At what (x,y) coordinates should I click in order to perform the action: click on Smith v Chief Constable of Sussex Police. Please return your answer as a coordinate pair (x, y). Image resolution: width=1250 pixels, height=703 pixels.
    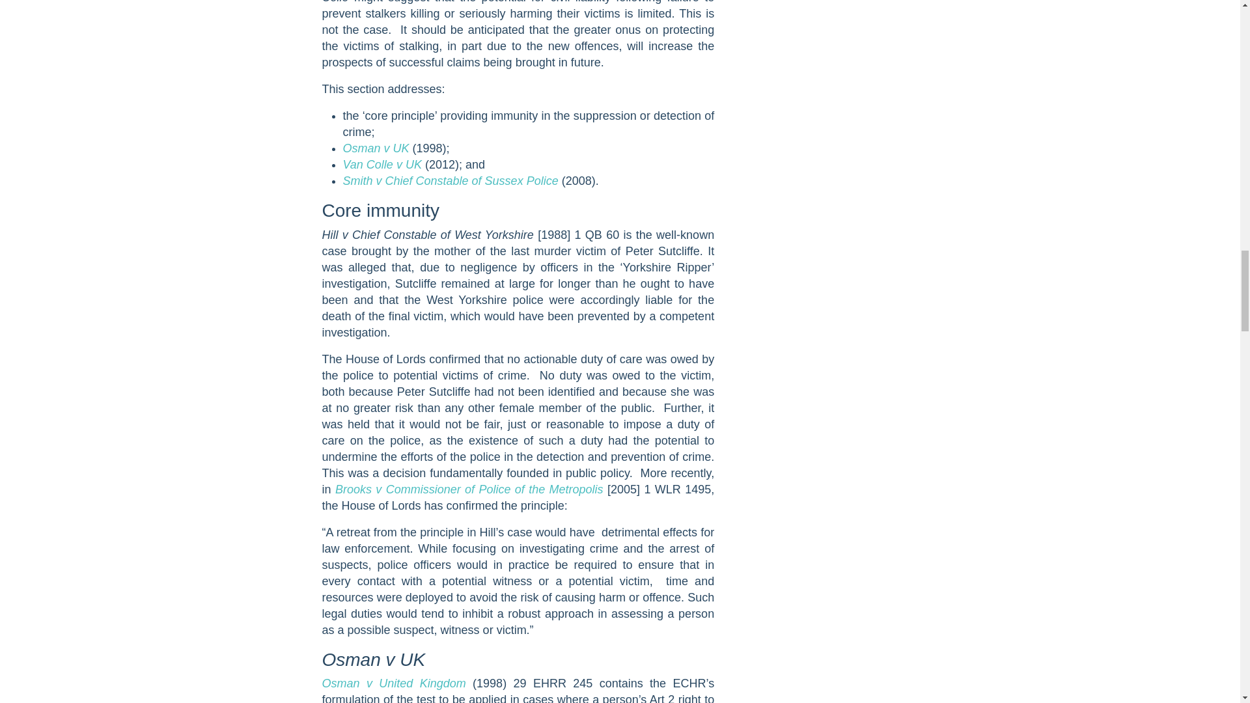
    Looking at the image, I should click on (450, 181).